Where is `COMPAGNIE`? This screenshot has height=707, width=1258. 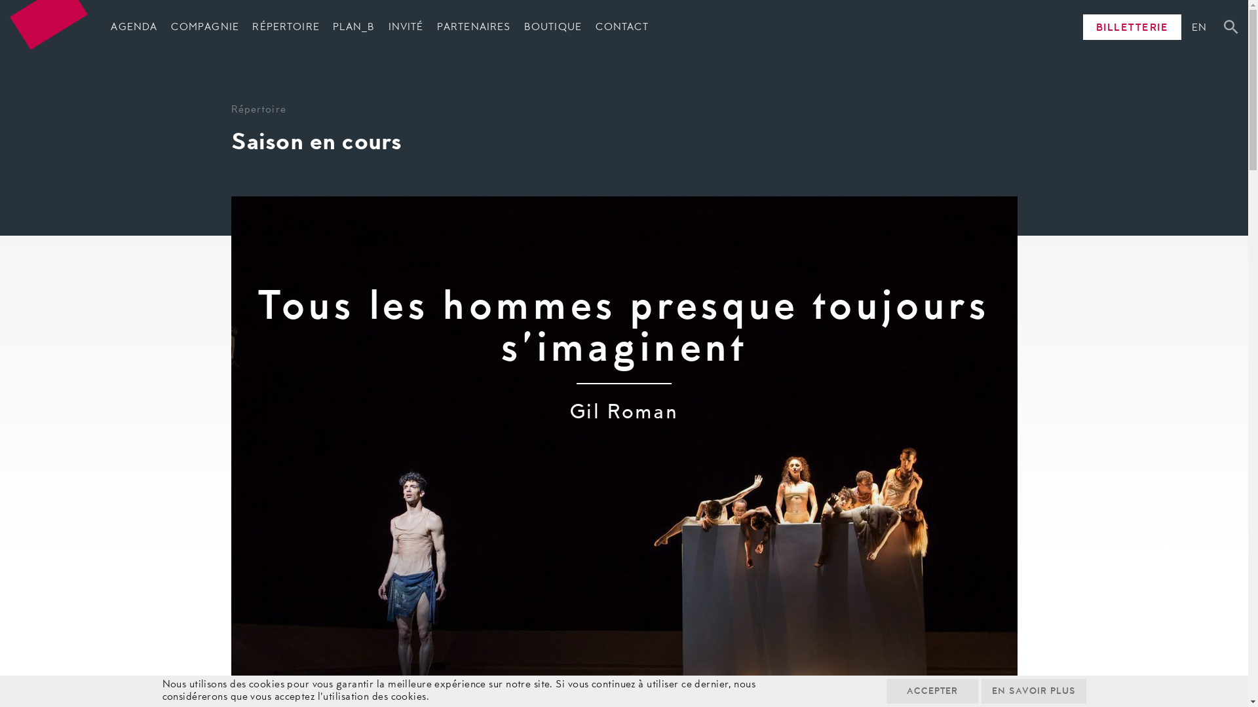 COMPAGNIE is located at coordinates (205, 29).